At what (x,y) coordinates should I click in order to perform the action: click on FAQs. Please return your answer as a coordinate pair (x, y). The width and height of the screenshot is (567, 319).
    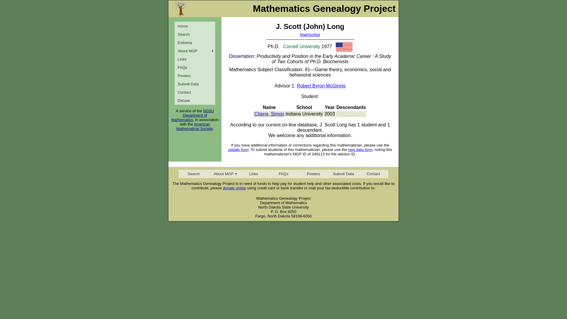
    Looking at the image, I should click on (195, 67).